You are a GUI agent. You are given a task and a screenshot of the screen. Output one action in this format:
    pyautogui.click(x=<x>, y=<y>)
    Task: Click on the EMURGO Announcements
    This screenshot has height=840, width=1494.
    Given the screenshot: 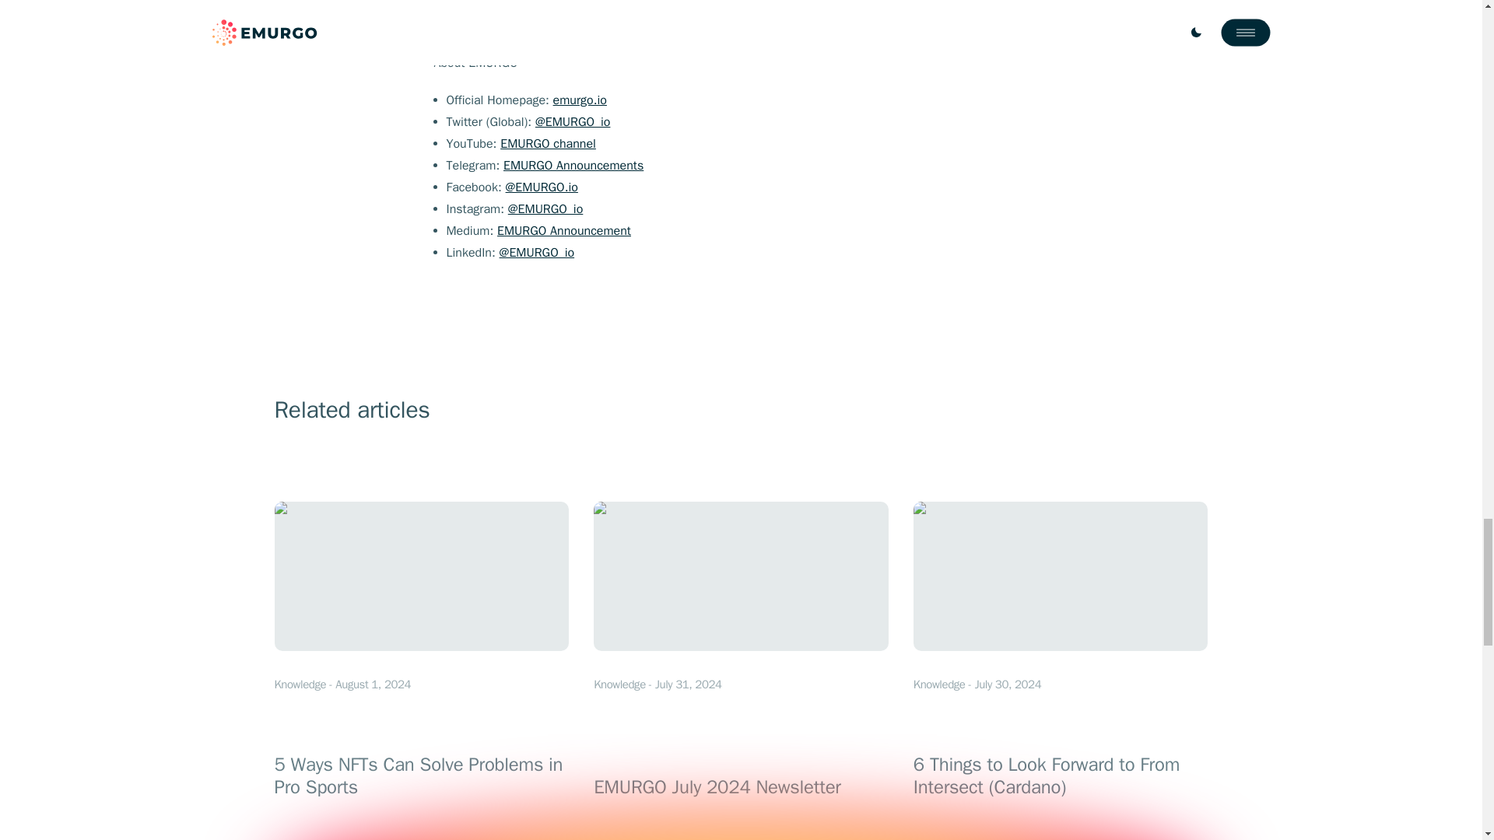 What is the action you would take?
    pyautogui.click(x=573, y=165)
    